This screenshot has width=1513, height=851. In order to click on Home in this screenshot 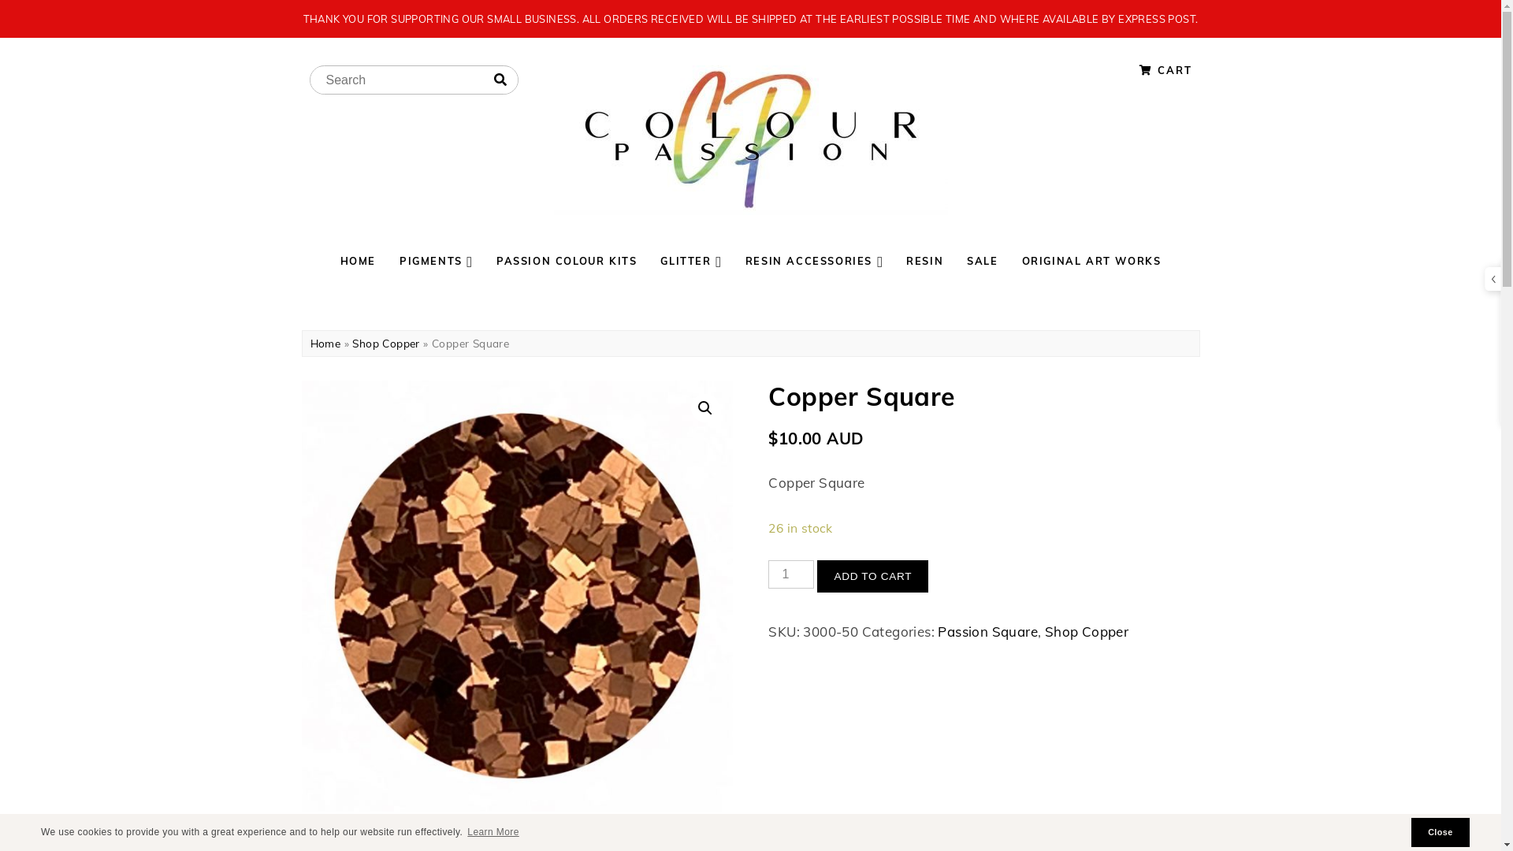, I will do `click(326, 344)`.